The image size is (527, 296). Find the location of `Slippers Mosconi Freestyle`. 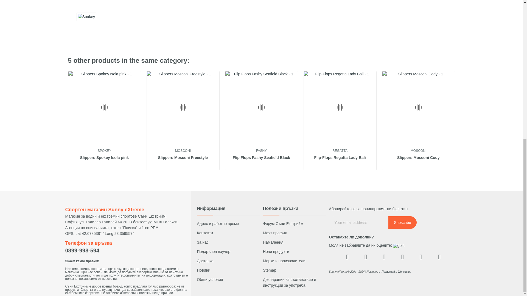

Slippers Mosconi Freestyle is located at coordinates (183, 158).